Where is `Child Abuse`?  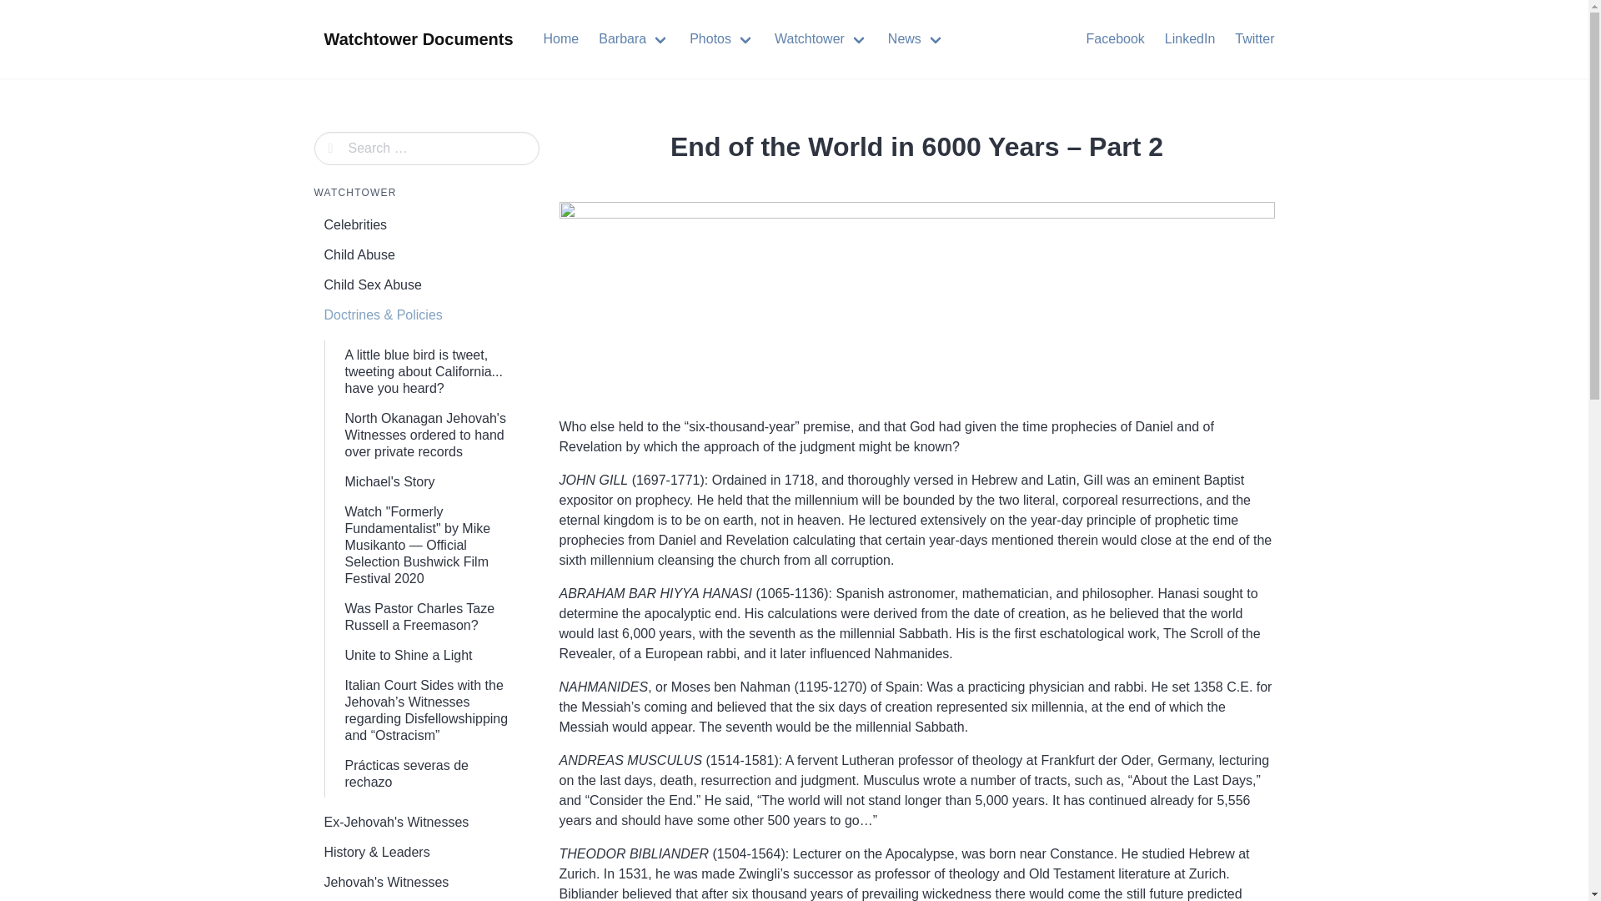
Child Abuse is located at coordinates (425, 255).